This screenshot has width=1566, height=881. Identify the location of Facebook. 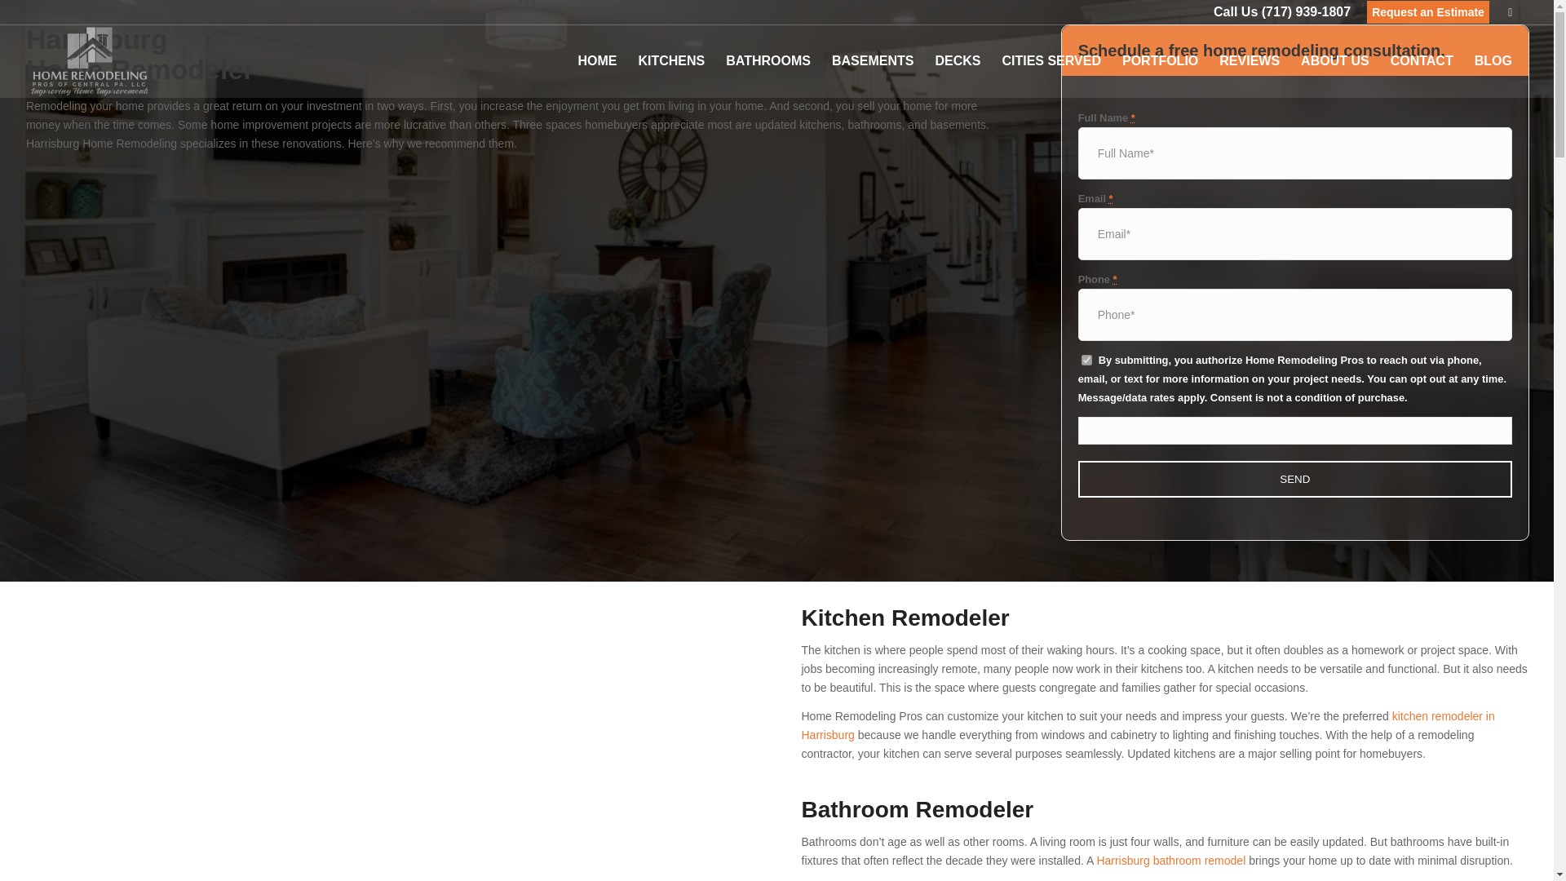
(1511, 12).